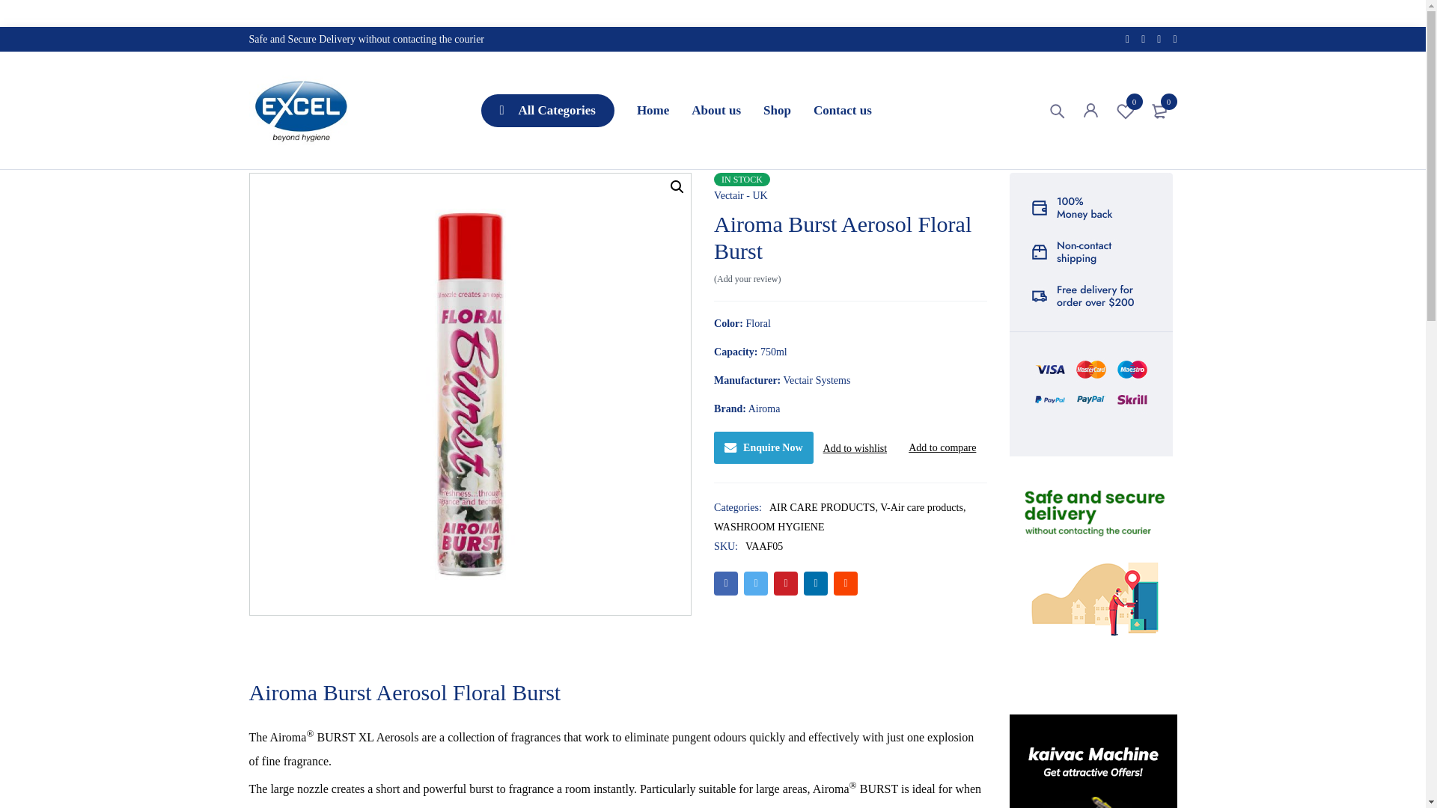  I want to click on Excel, so click(1125, 109).